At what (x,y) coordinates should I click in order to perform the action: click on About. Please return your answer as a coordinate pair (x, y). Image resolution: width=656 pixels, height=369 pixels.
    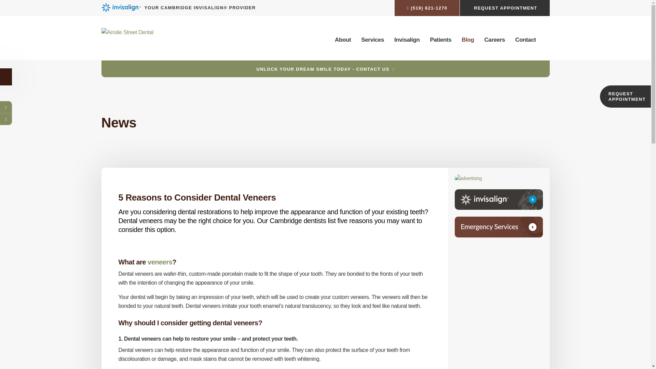
    Looking at the image, I should click on (343, 40).